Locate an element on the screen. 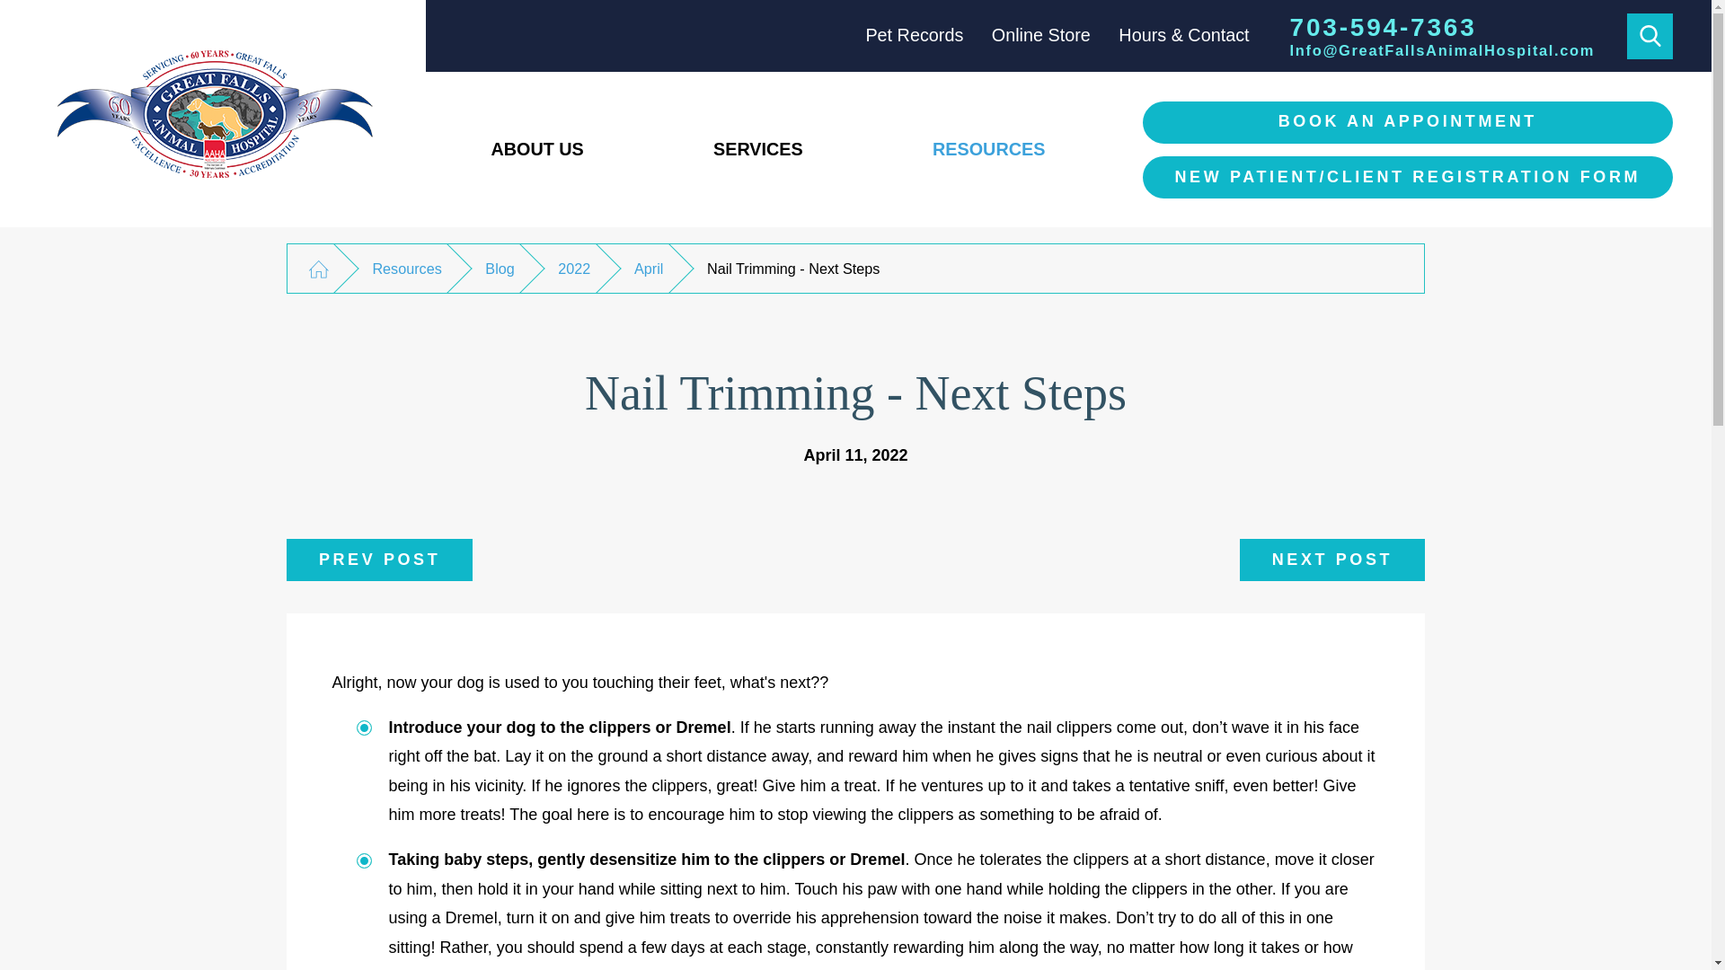  Search Our Site is located at coordinates (1650, 36).